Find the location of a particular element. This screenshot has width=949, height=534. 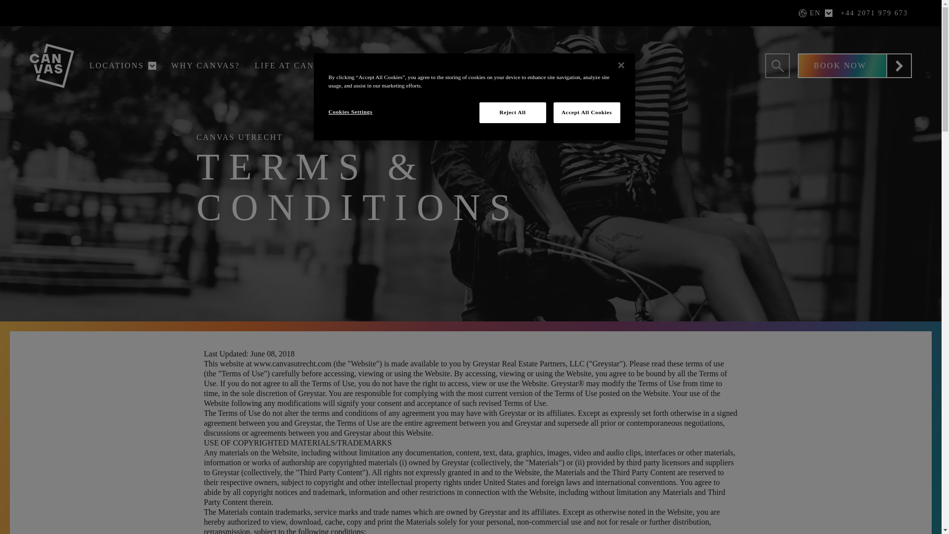

LIFE AT CANVAS is located at coordinates (295, 66).